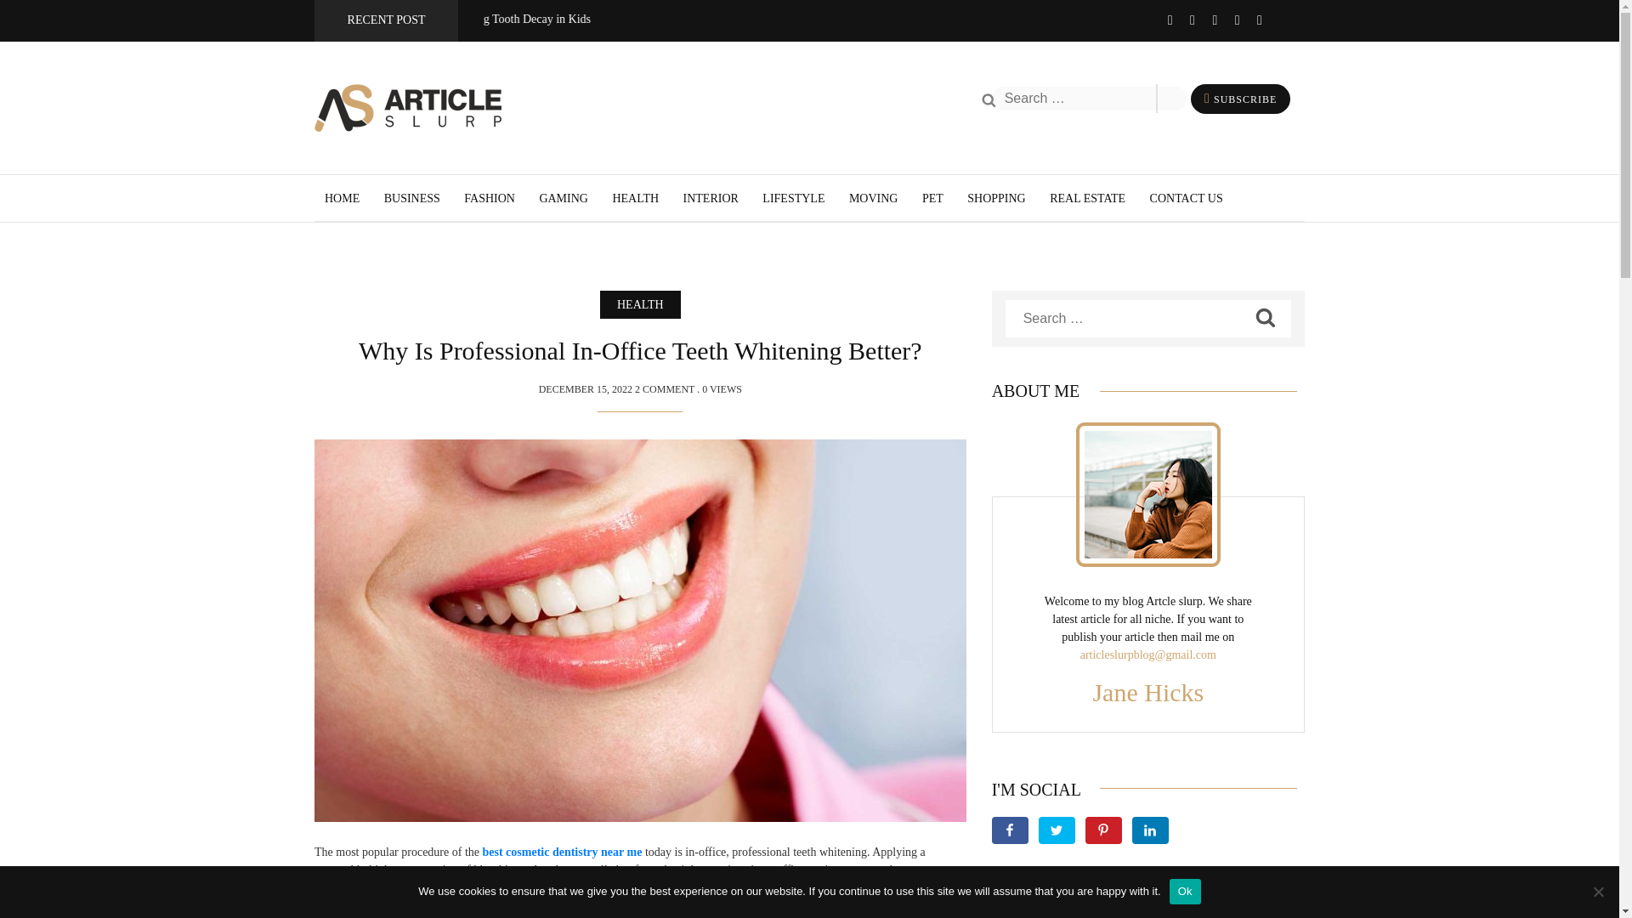  What do you see at coordinates (411, 197) in the screenshot?
I see `BUSINESS` at bounding box center [411, 197].